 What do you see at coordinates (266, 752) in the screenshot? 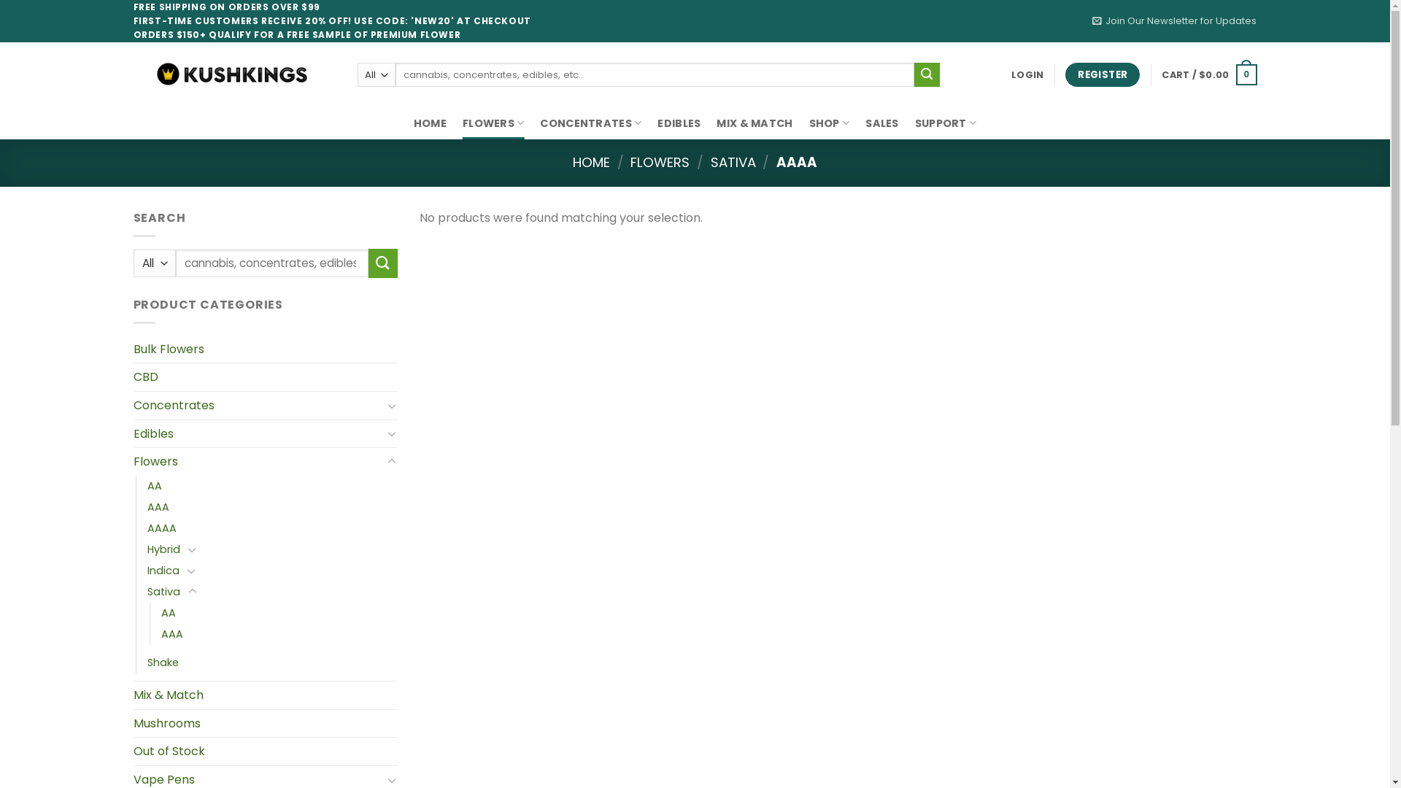
I see `Out of Stock` at bounding box center [266, 752].